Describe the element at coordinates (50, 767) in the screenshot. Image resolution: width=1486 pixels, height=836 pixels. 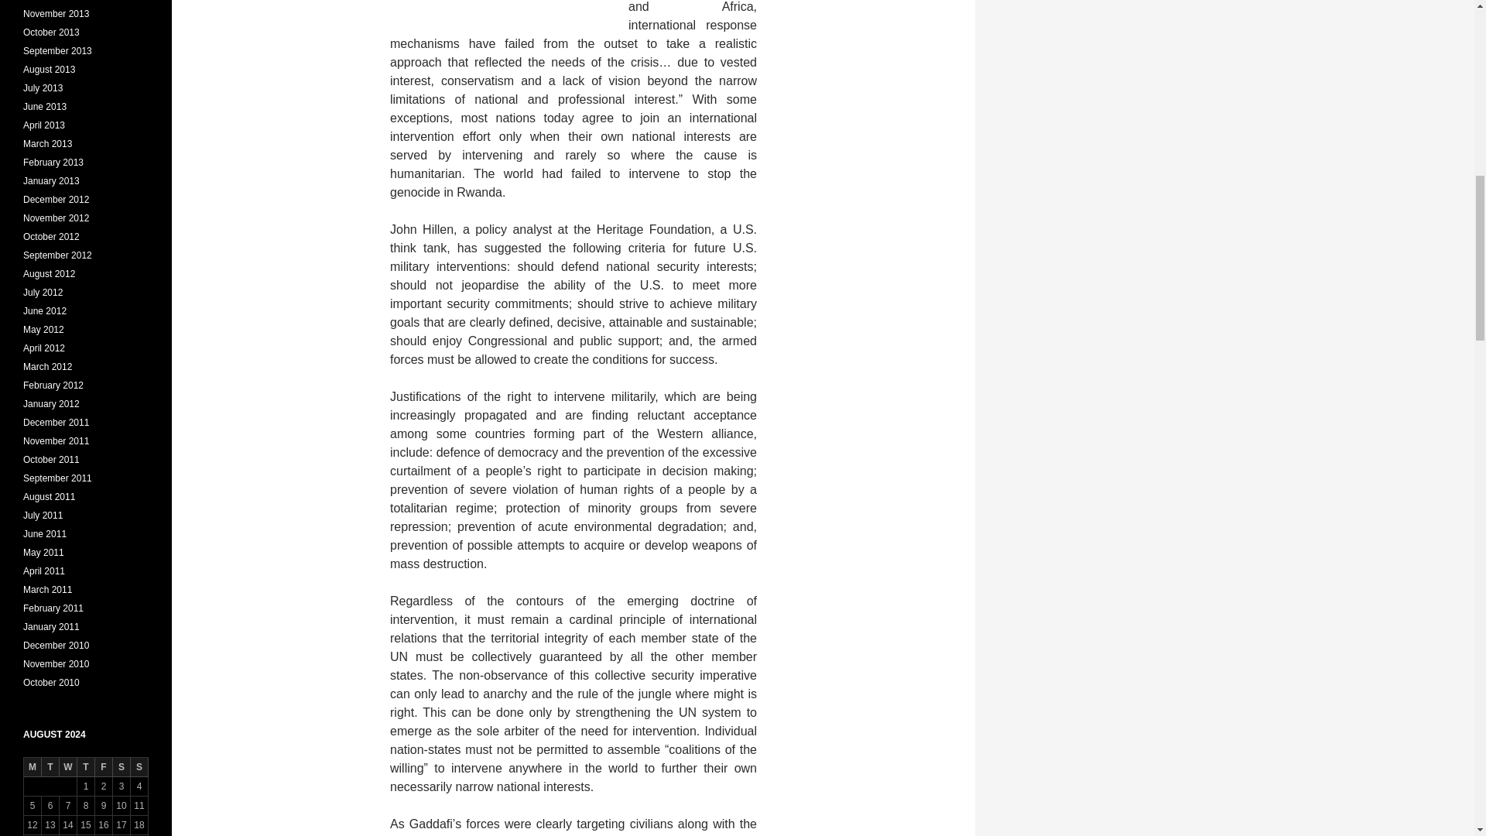
I see `Tuesday` at that location.